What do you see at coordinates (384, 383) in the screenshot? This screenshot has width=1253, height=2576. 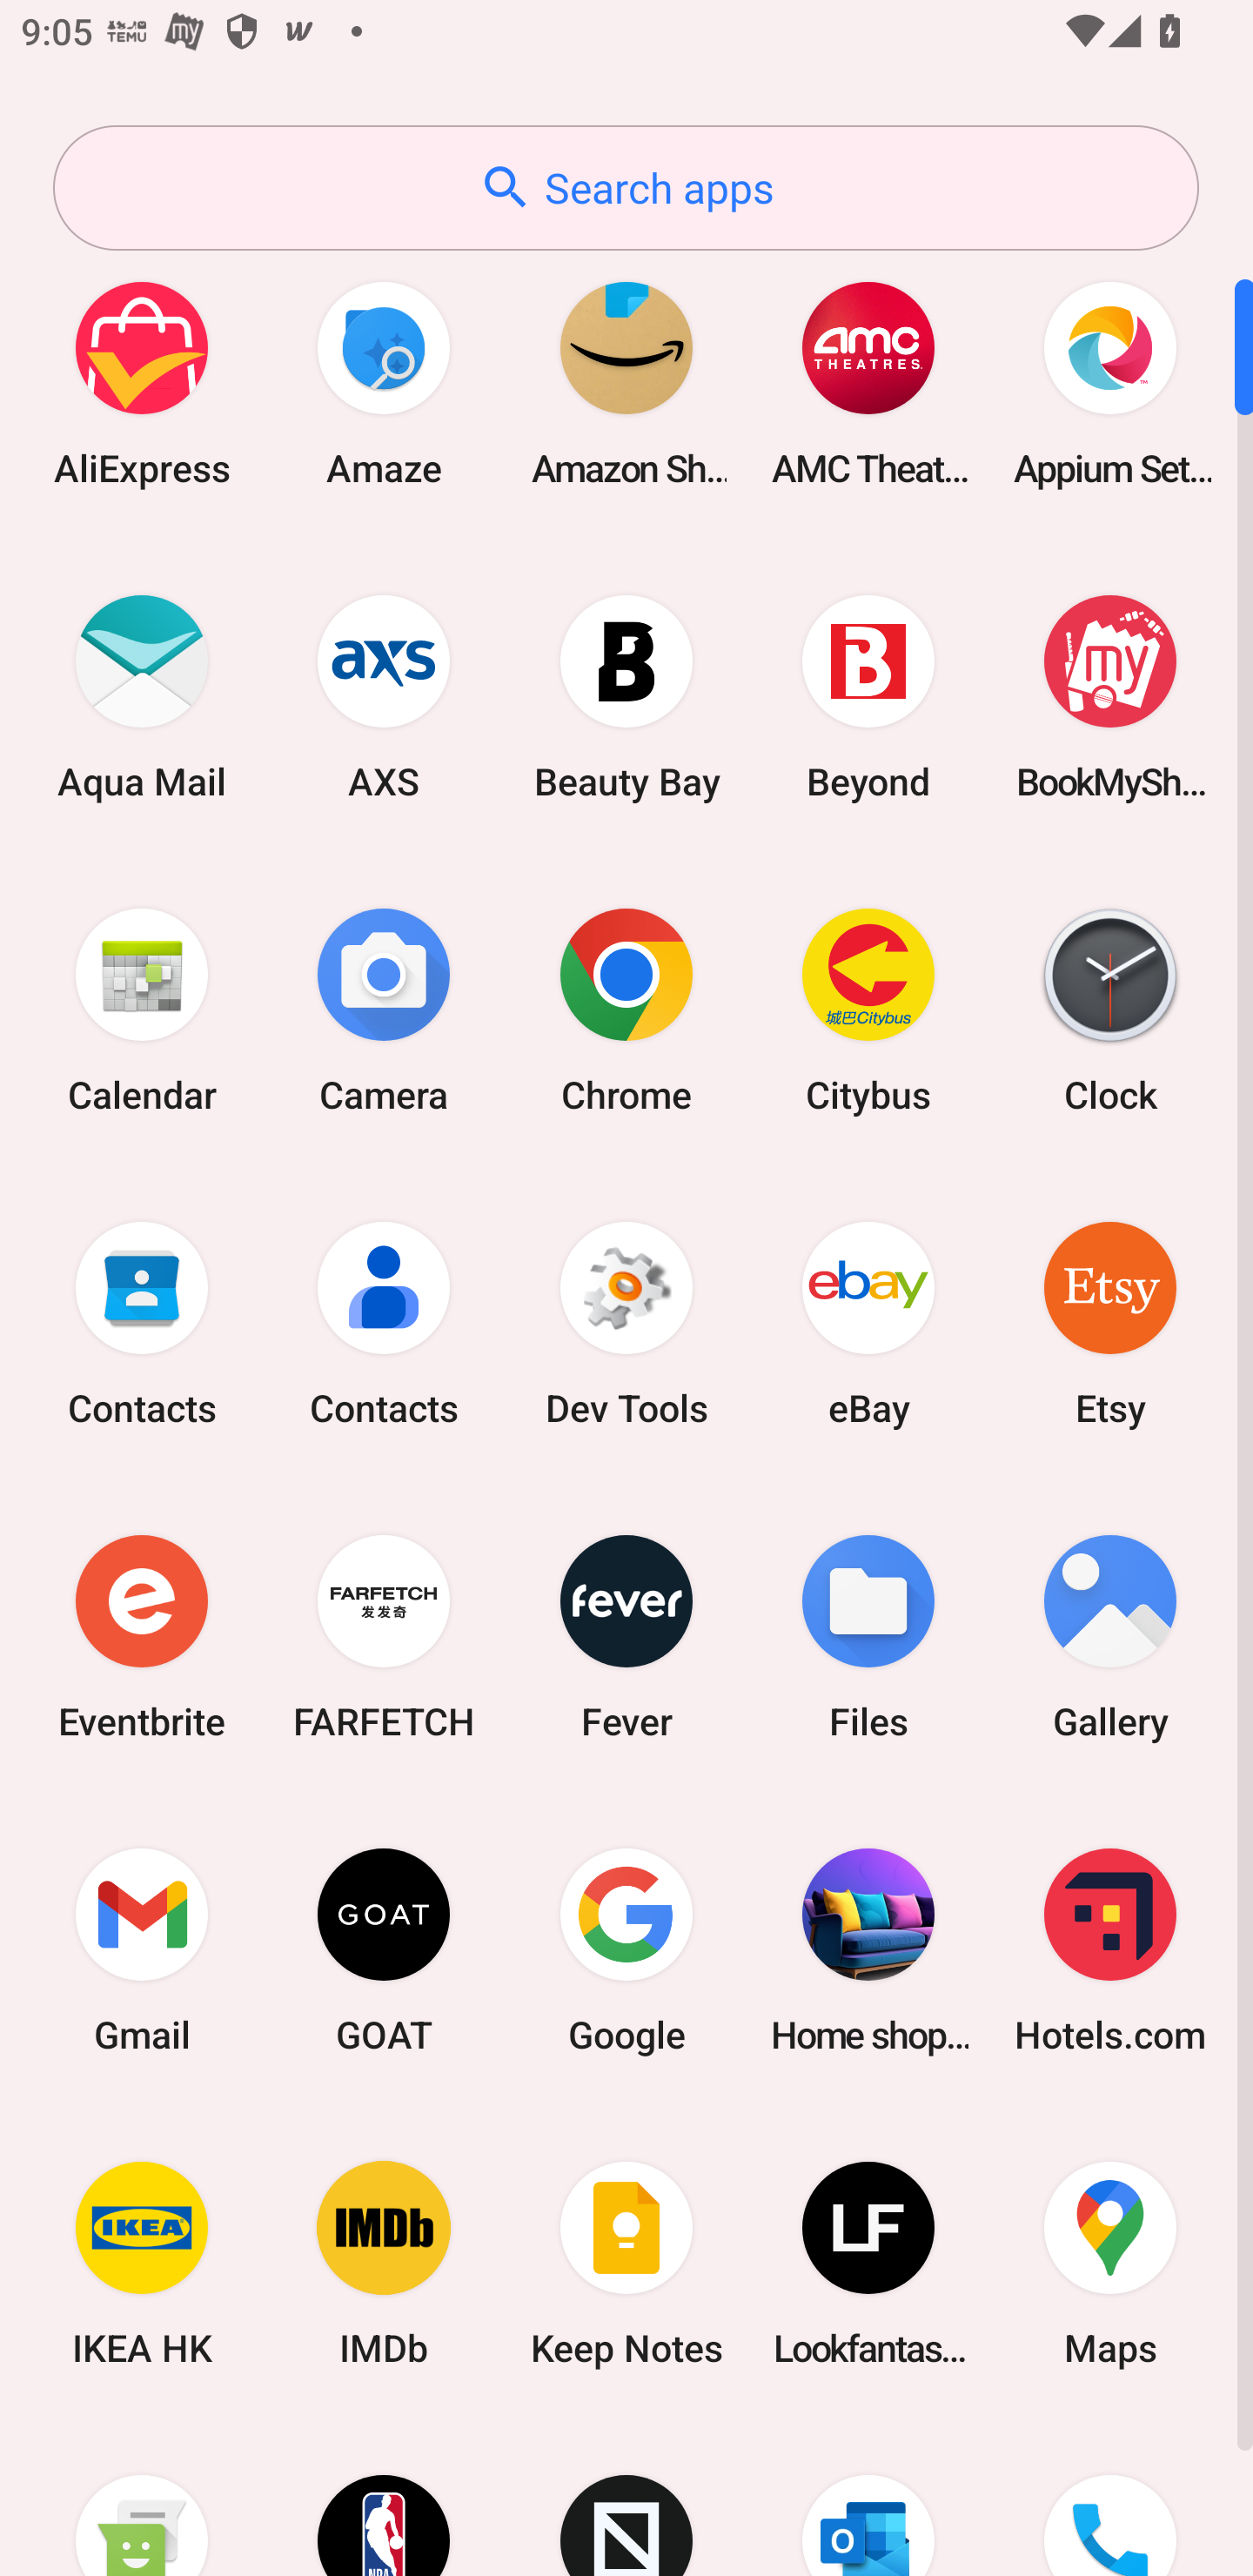 I see `Amaze` at bounding box center [384, 383].